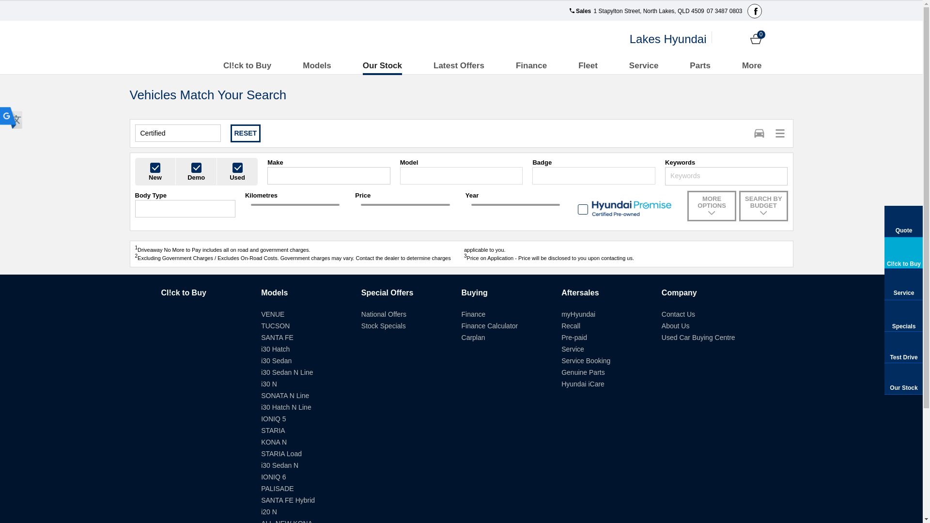  I want to click on Cl!ck to Buy, so click(183, 292).